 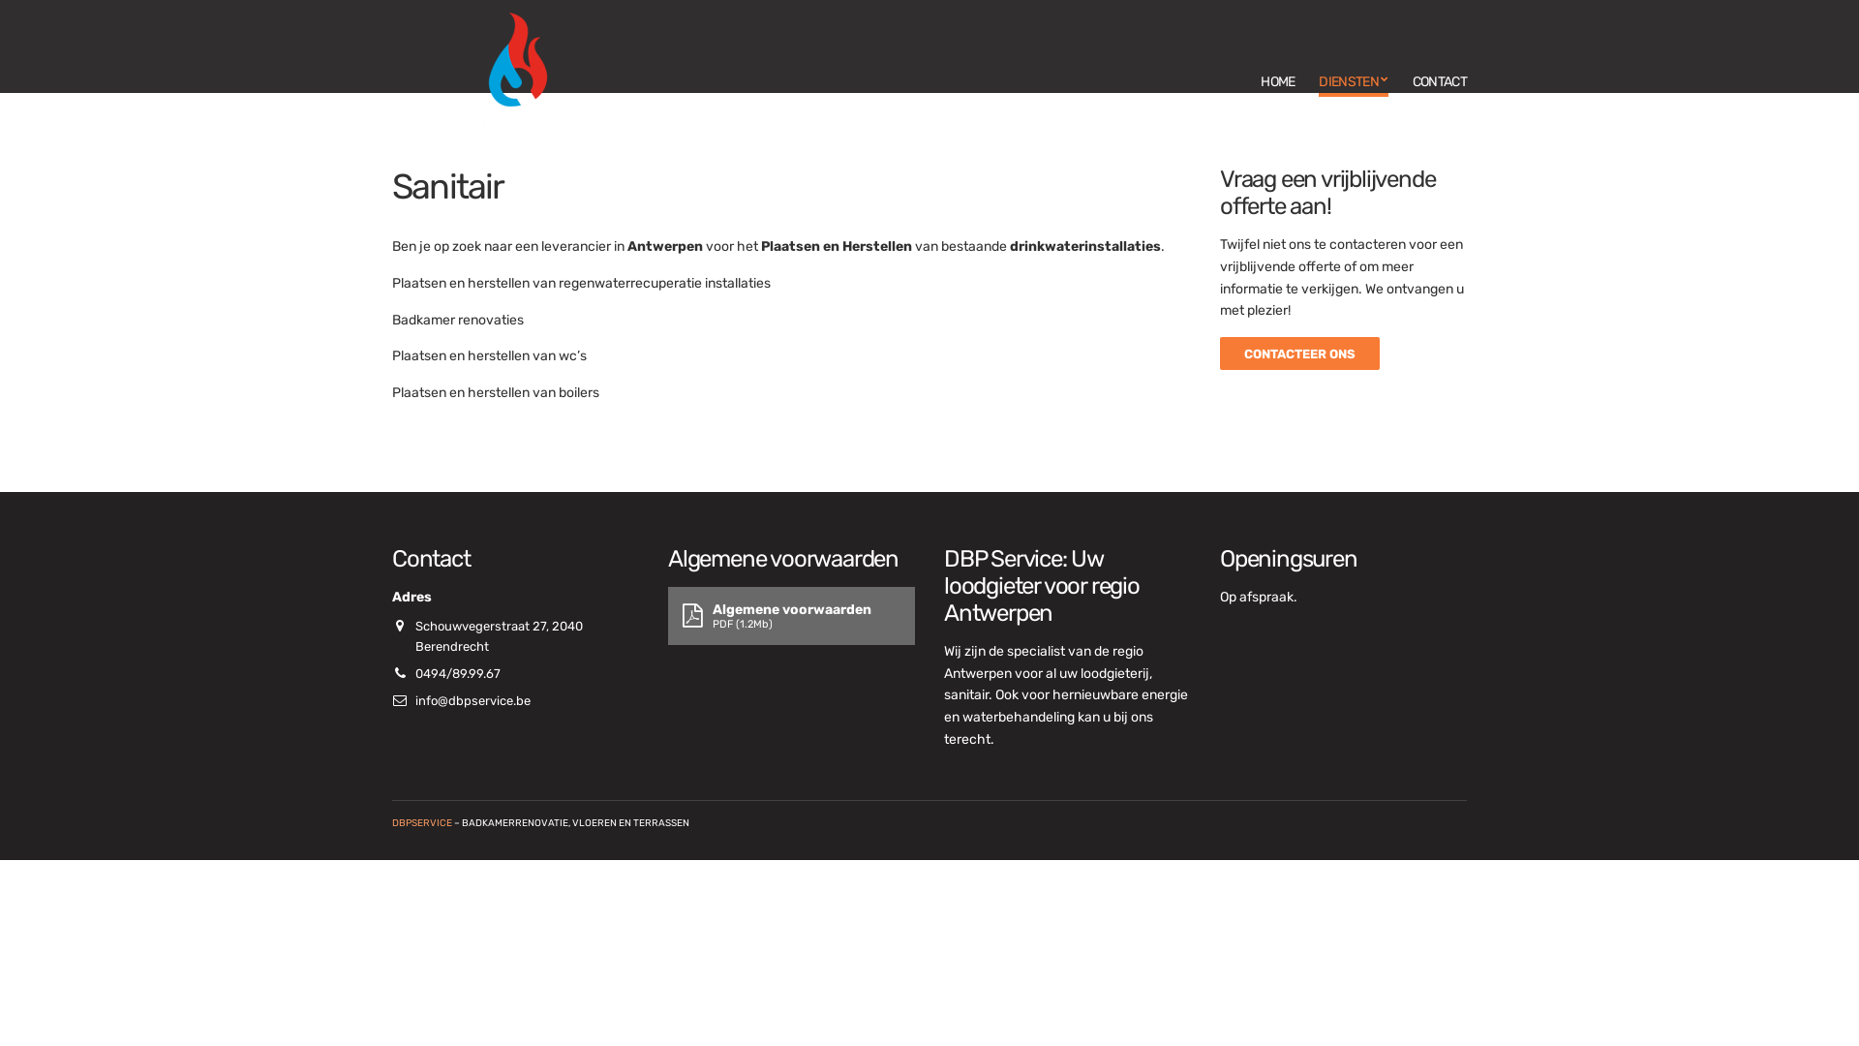 What do you see at coordinates (1299, 354) in the screenshot?
I see `CONTACTEER ONS` at bounding box center [1299, 354].